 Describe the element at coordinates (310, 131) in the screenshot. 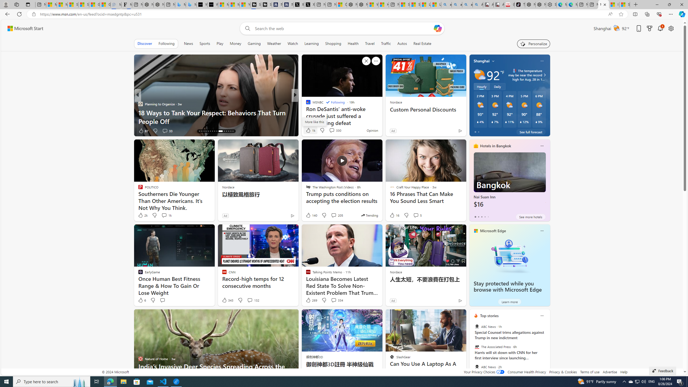

I see `181 Like` at that location.